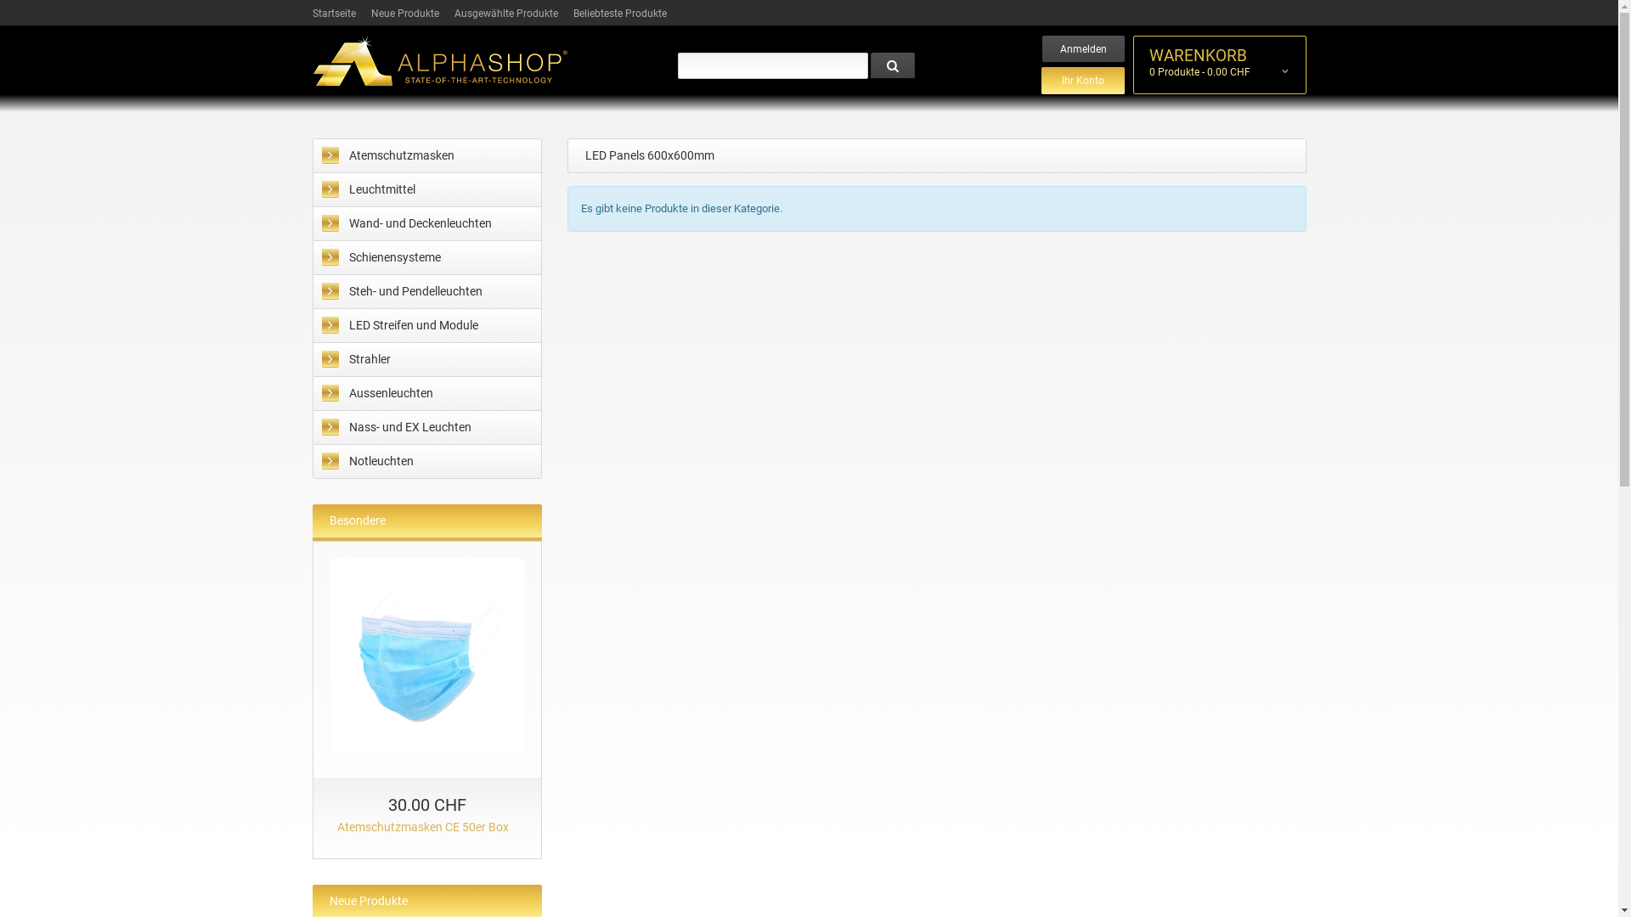 Image resolution: width=1631 pixels, height=917 pixels. Describe the element at coordinates (369, 902) in the screenshot. I see `Neue Produkte` at that location.